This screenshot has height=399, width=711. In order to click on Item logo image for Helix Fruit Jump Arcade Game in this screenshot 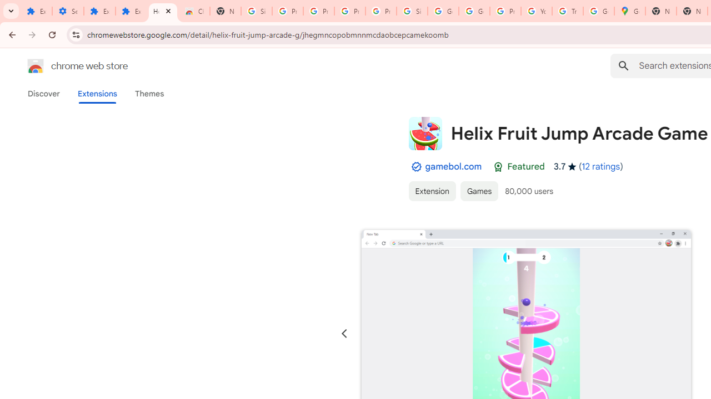, I will do `click(425, 133)`.